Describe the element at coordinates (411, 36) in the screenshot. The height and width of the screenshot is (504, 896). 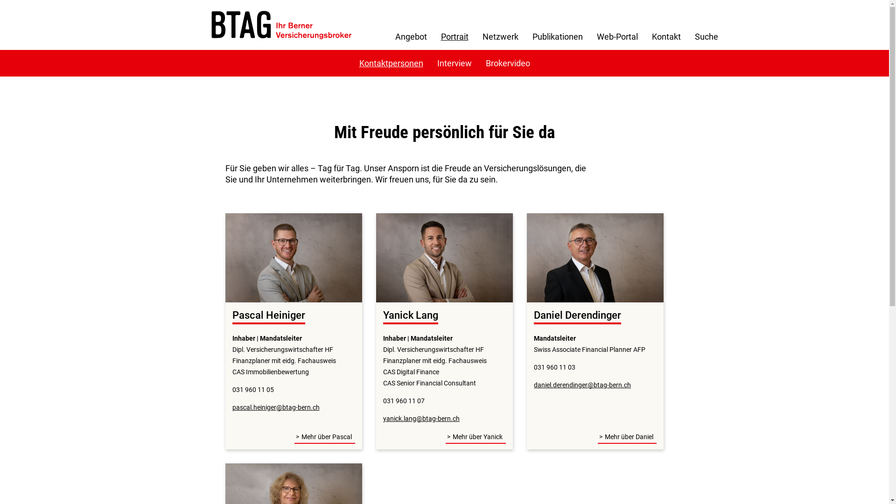
I see `Angebot` at that location.